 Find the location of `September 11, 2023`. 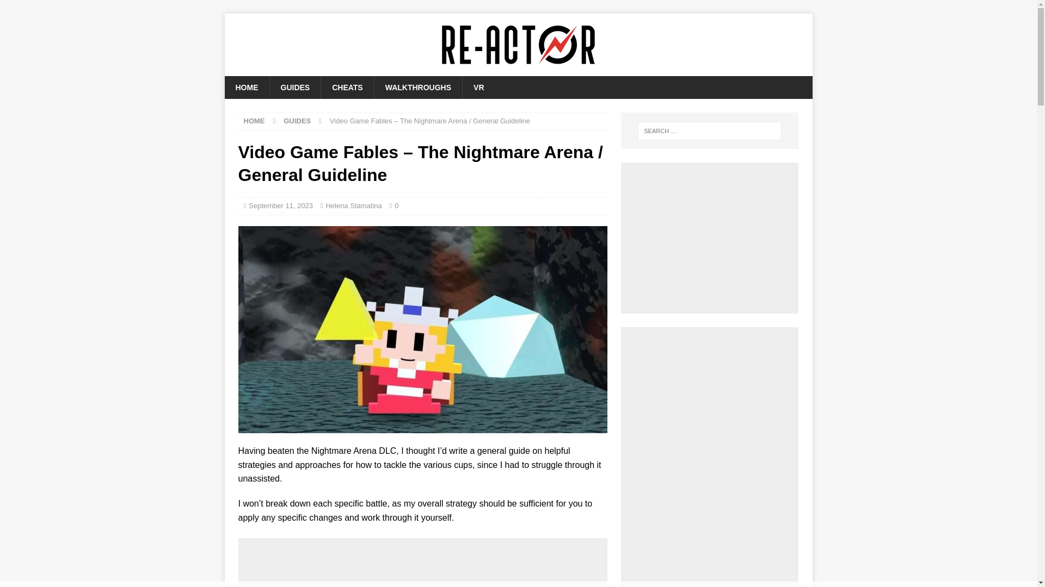

September 11, 2023 is located at coordinates (280, 205).